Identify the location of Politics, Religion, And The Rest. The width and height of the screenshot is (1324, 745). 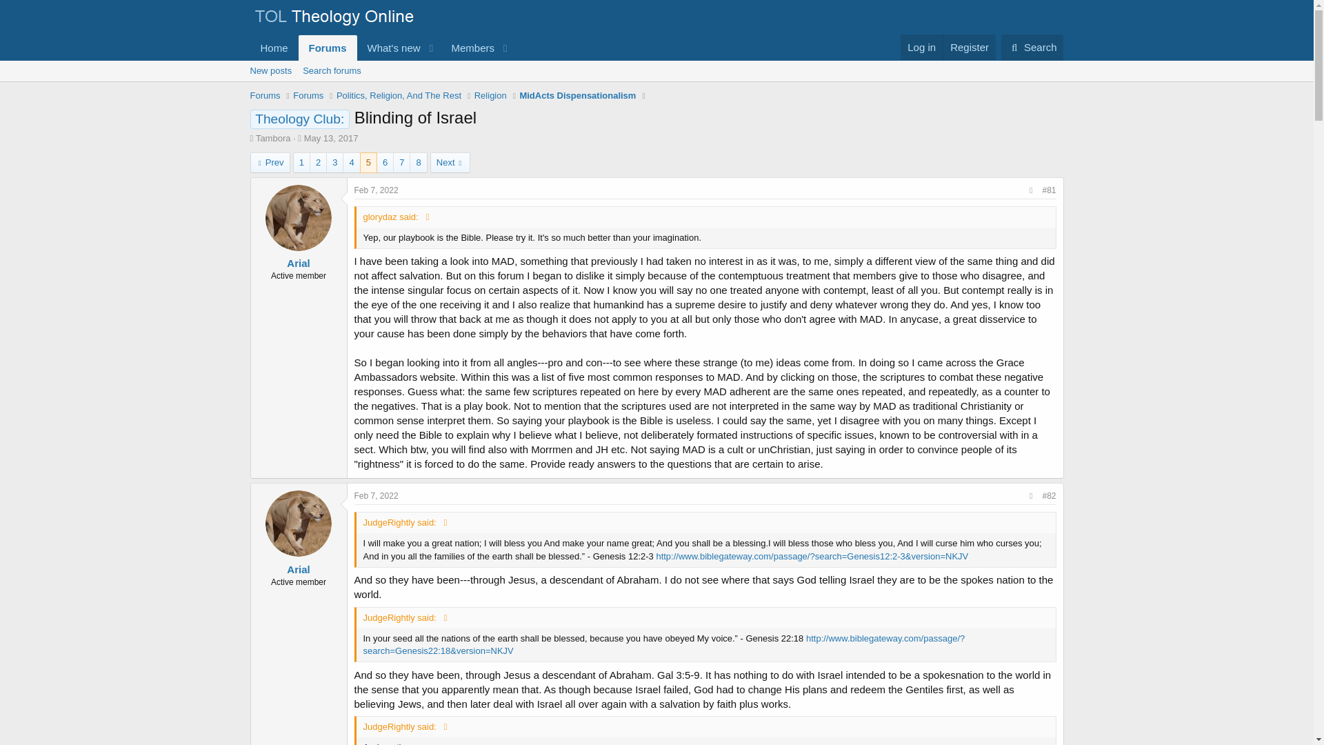
(399, 95).